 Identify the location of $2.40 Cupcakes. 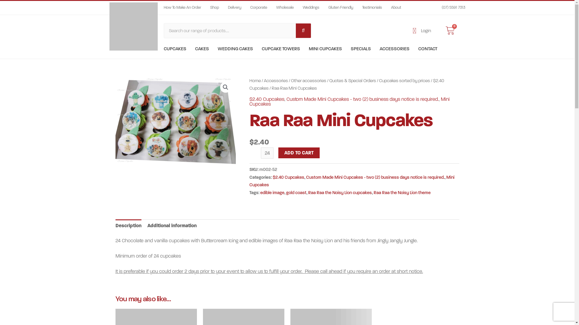
(347, 85).